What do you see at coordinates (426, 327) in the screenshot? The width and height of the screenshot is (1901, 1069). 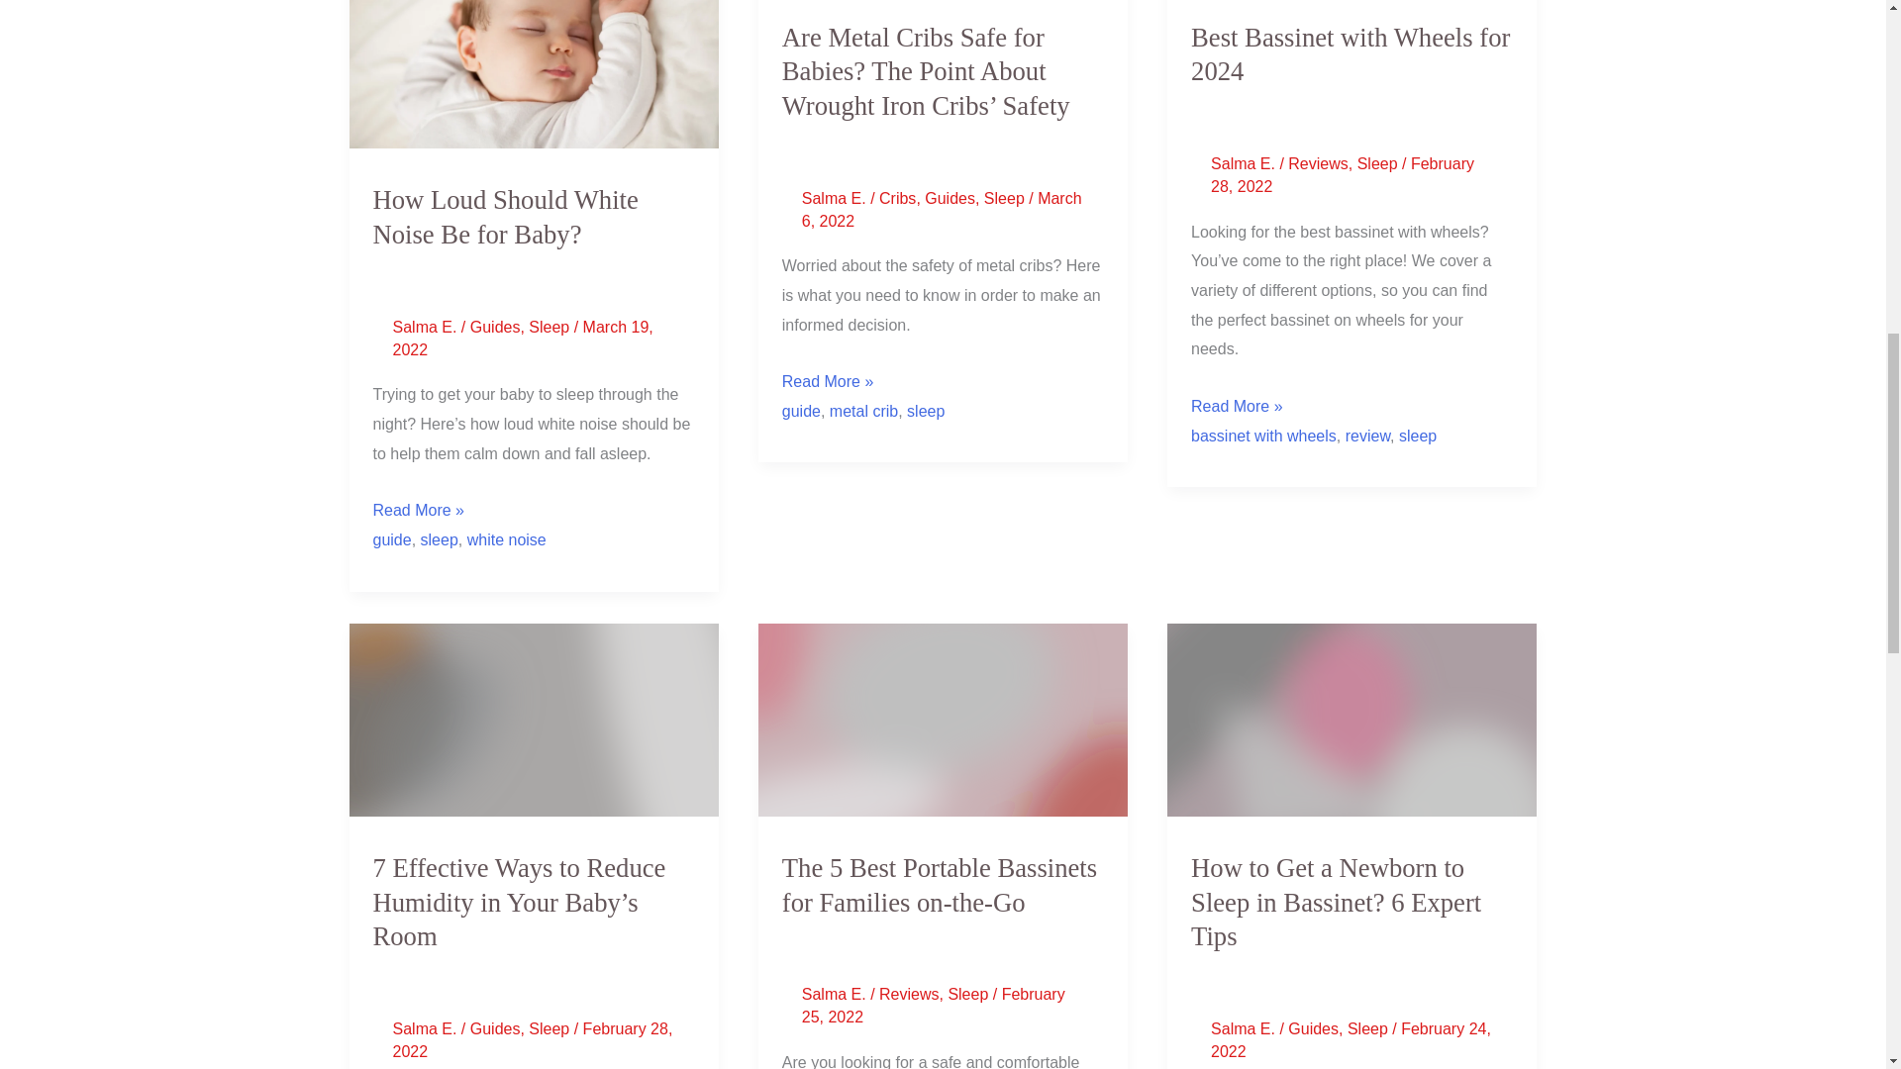 I see `View all posts by Salma E.` at bounding box center [426, 327].